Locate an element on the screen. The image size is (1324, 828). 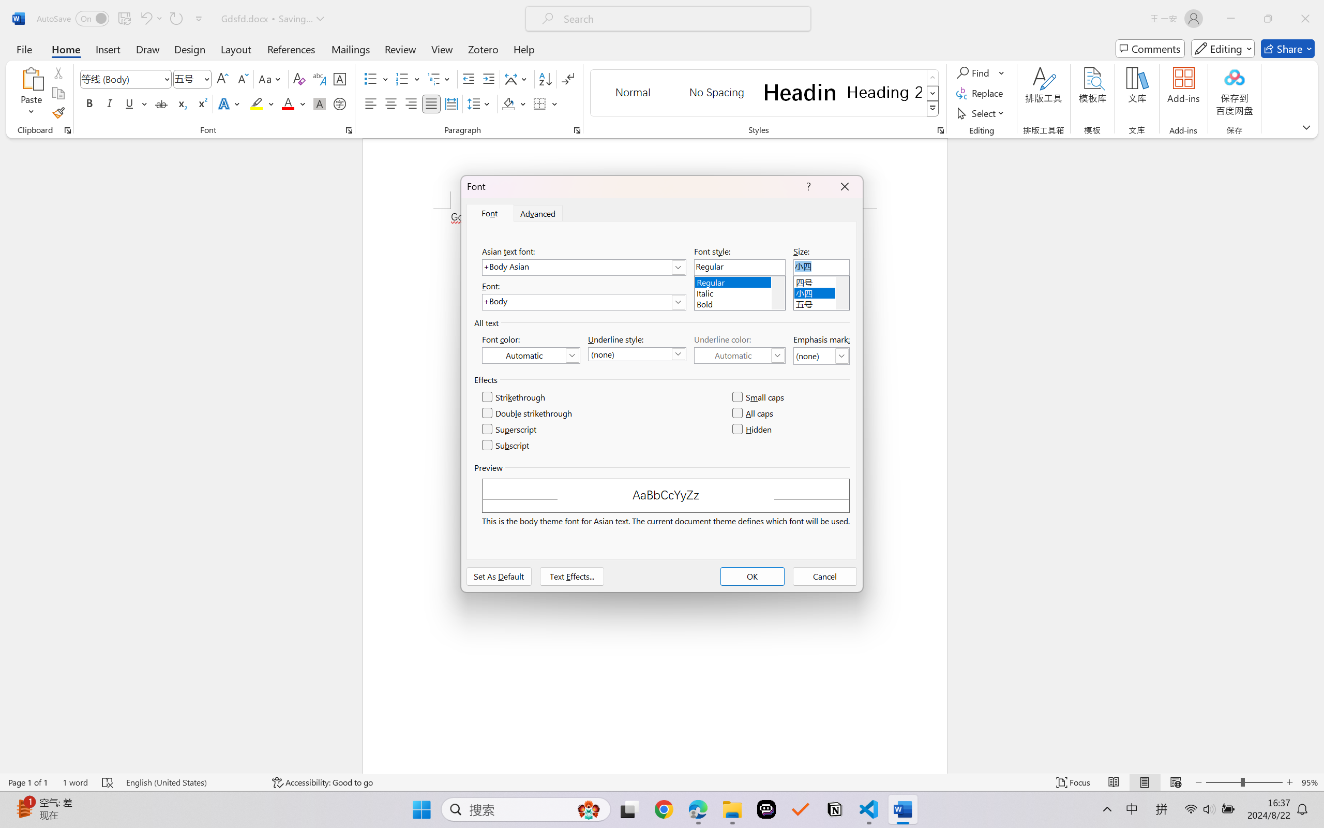
Superscript is located at coordinates (201, 103).